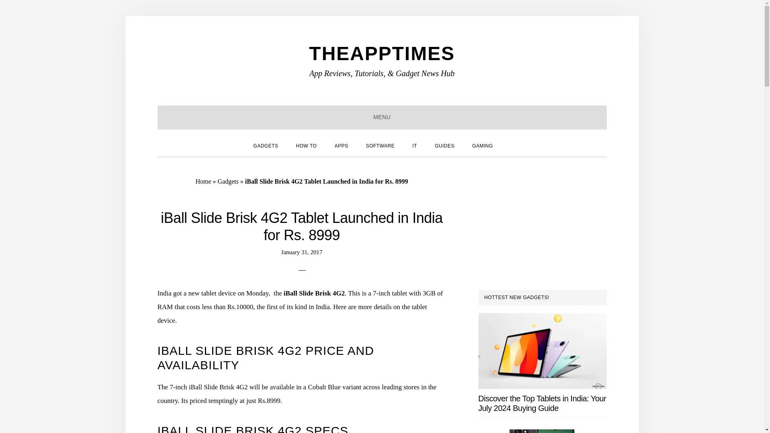 The width and height of the screenshot is (770, 433). Describe the element at coordinates (444, 145) in the screenshot. I see `GUIDES` at that location.